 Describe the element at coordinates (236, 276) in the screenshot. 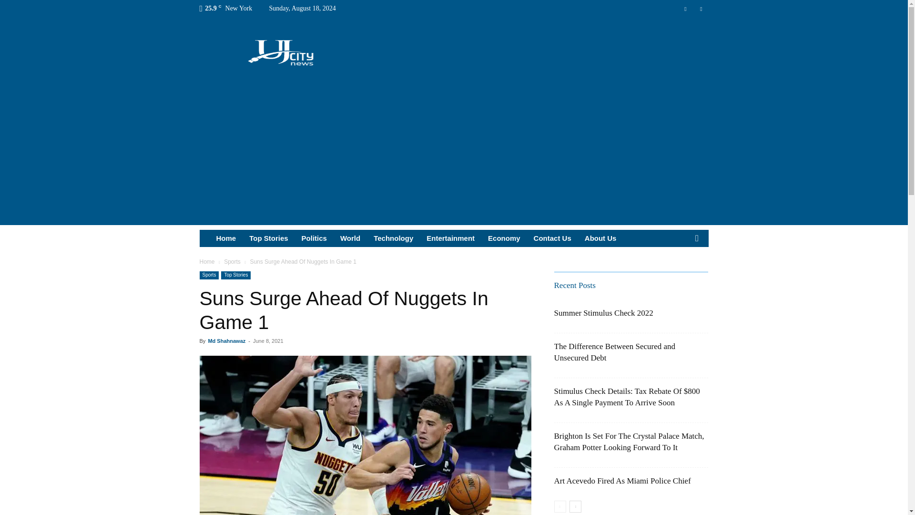

I see `Top Stories` at that location.